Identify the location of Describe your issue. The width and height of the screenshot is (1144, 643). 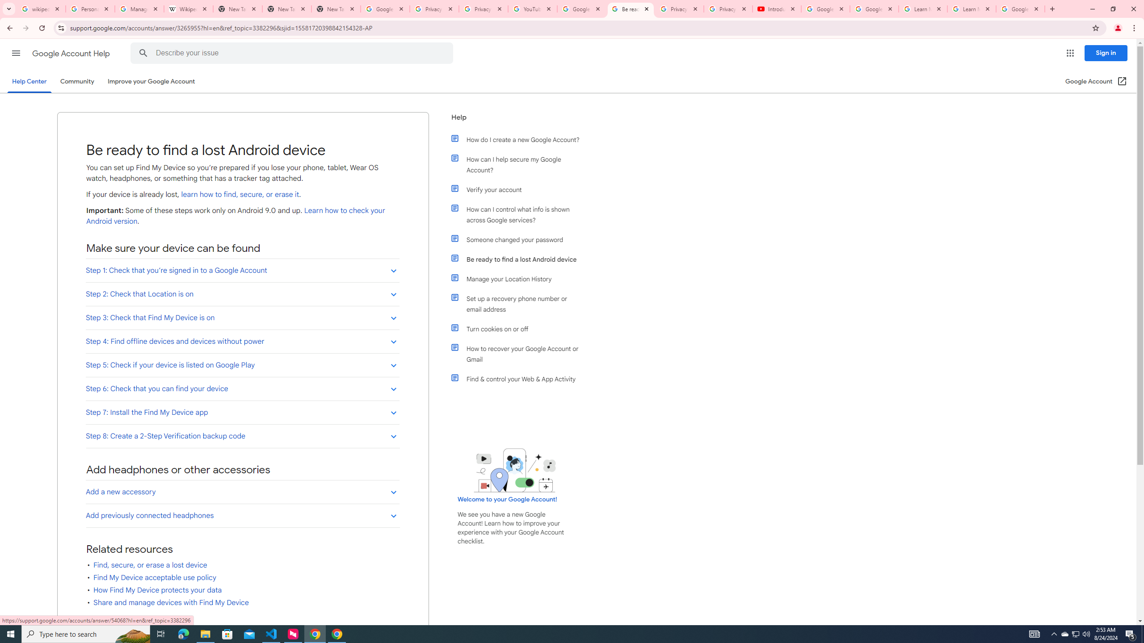
(293, 53).